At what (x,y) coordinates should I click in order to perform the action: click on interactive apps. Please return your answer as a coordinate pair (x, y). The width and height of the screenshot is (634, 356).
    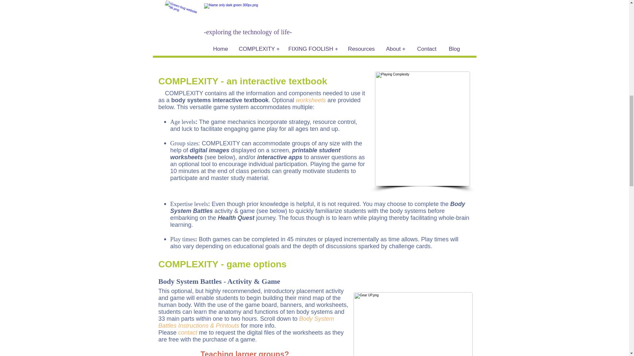
    Looking at the image, I should click on (280, 157).